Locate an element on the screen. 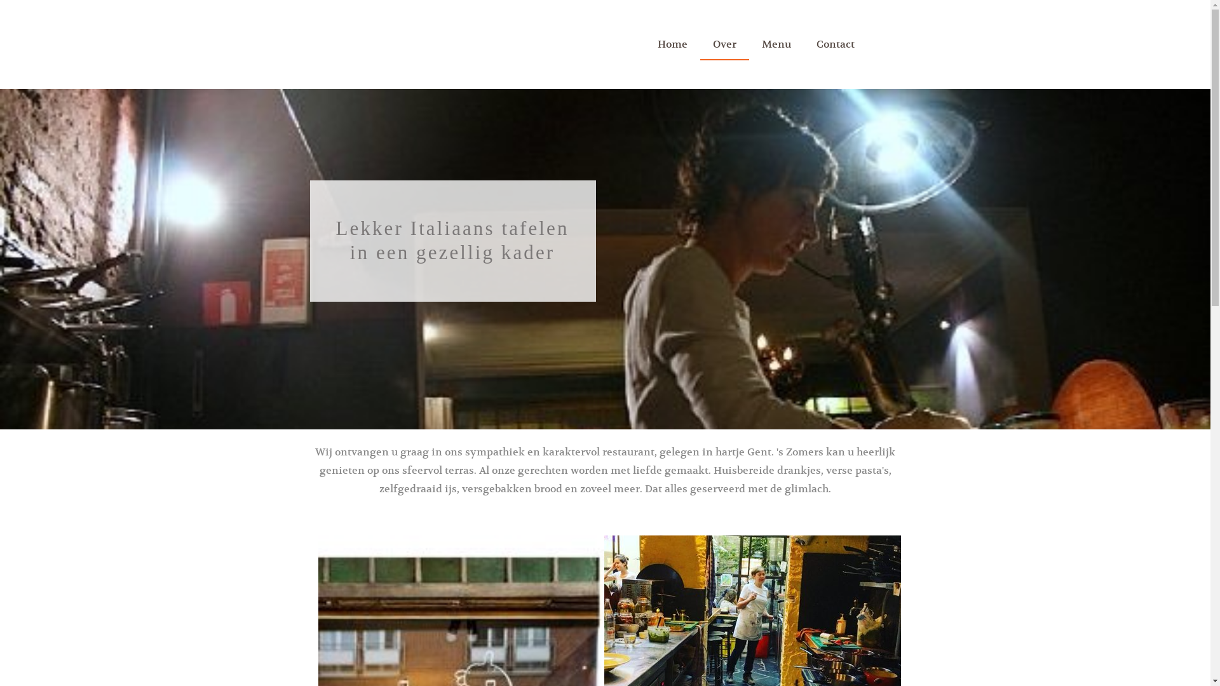 Image resolution: width=1220 pixels, height=686 pixels. Contact is located at coordinates (835, 44).